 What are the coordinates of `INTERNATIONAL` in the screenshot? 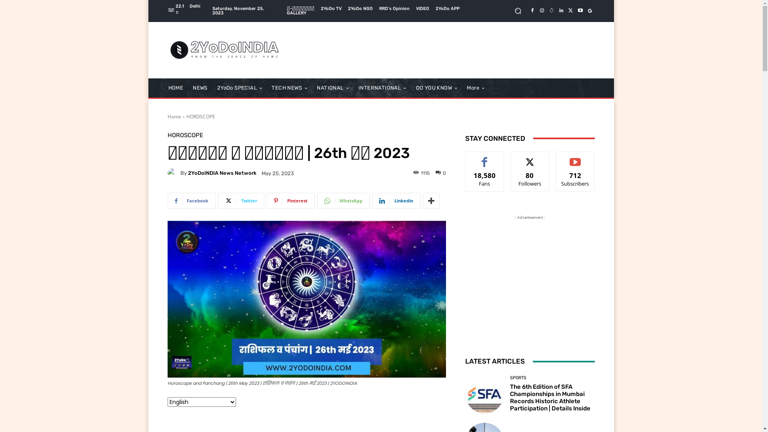 It's located at (382, 88).